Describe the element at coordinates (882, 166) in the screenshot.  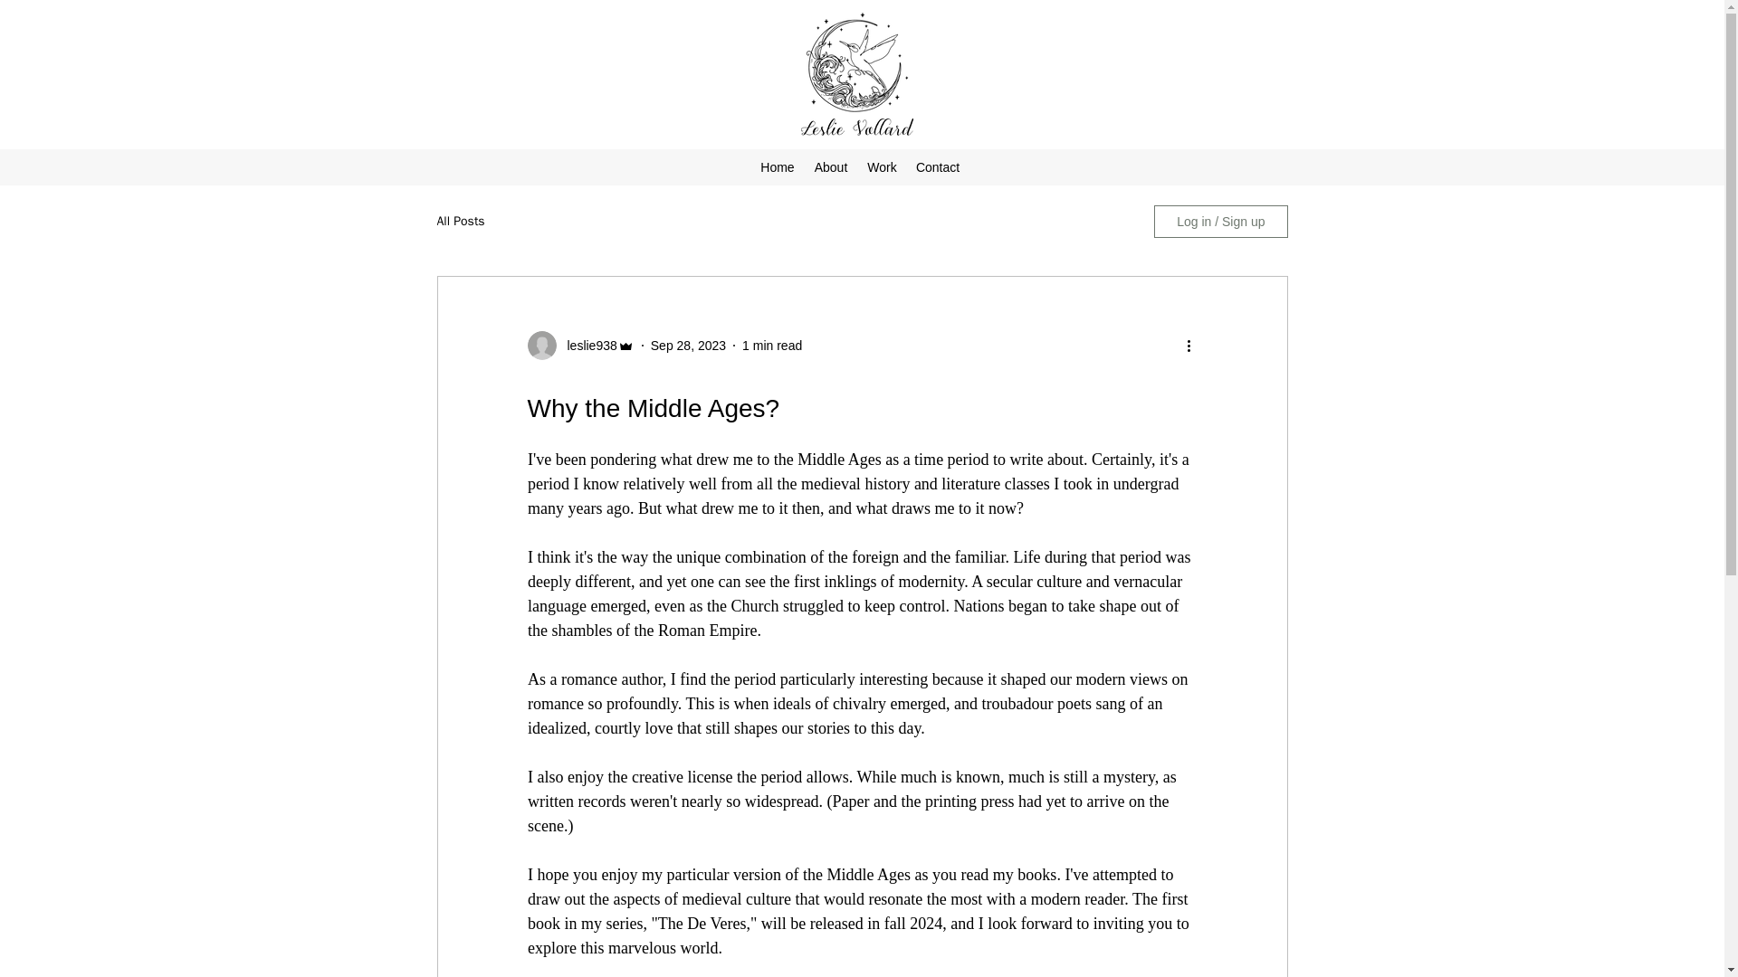
I see `Work` at that location.